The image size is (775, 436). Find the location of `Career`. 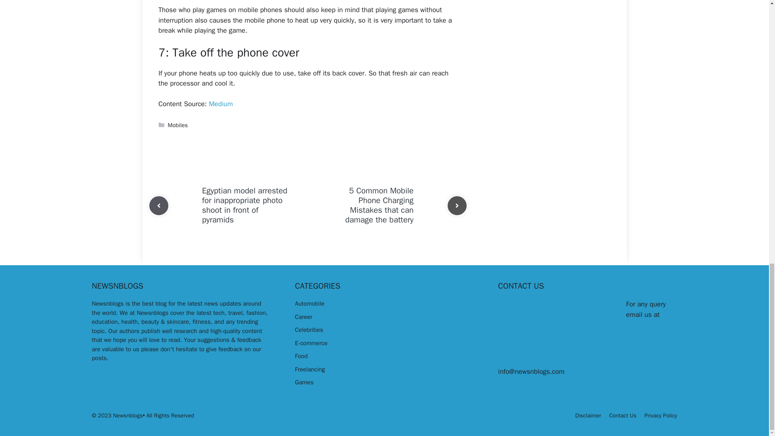

Career is located at coordinates (304, 317).